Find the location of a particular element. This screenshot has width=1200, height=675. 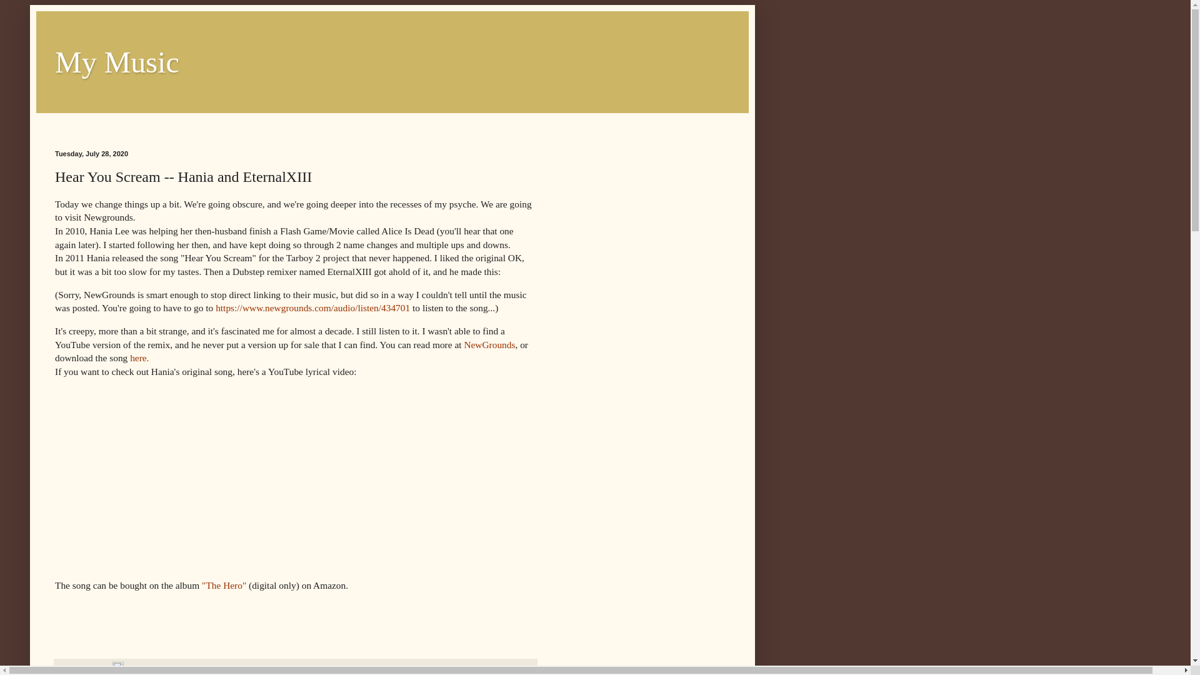

here. is located at coordinates (139, 357).